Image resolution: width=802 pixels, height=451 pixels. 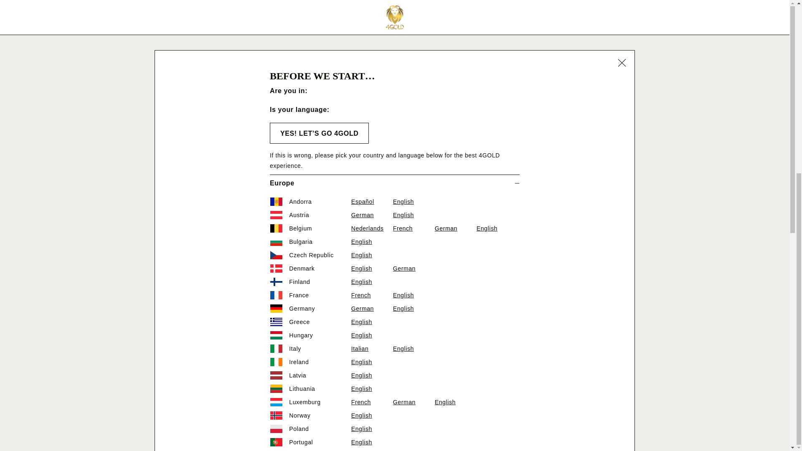 What do you see at coordinates (372, 152) in the screenshot?
I see `English` at bounding box center [372, 152].